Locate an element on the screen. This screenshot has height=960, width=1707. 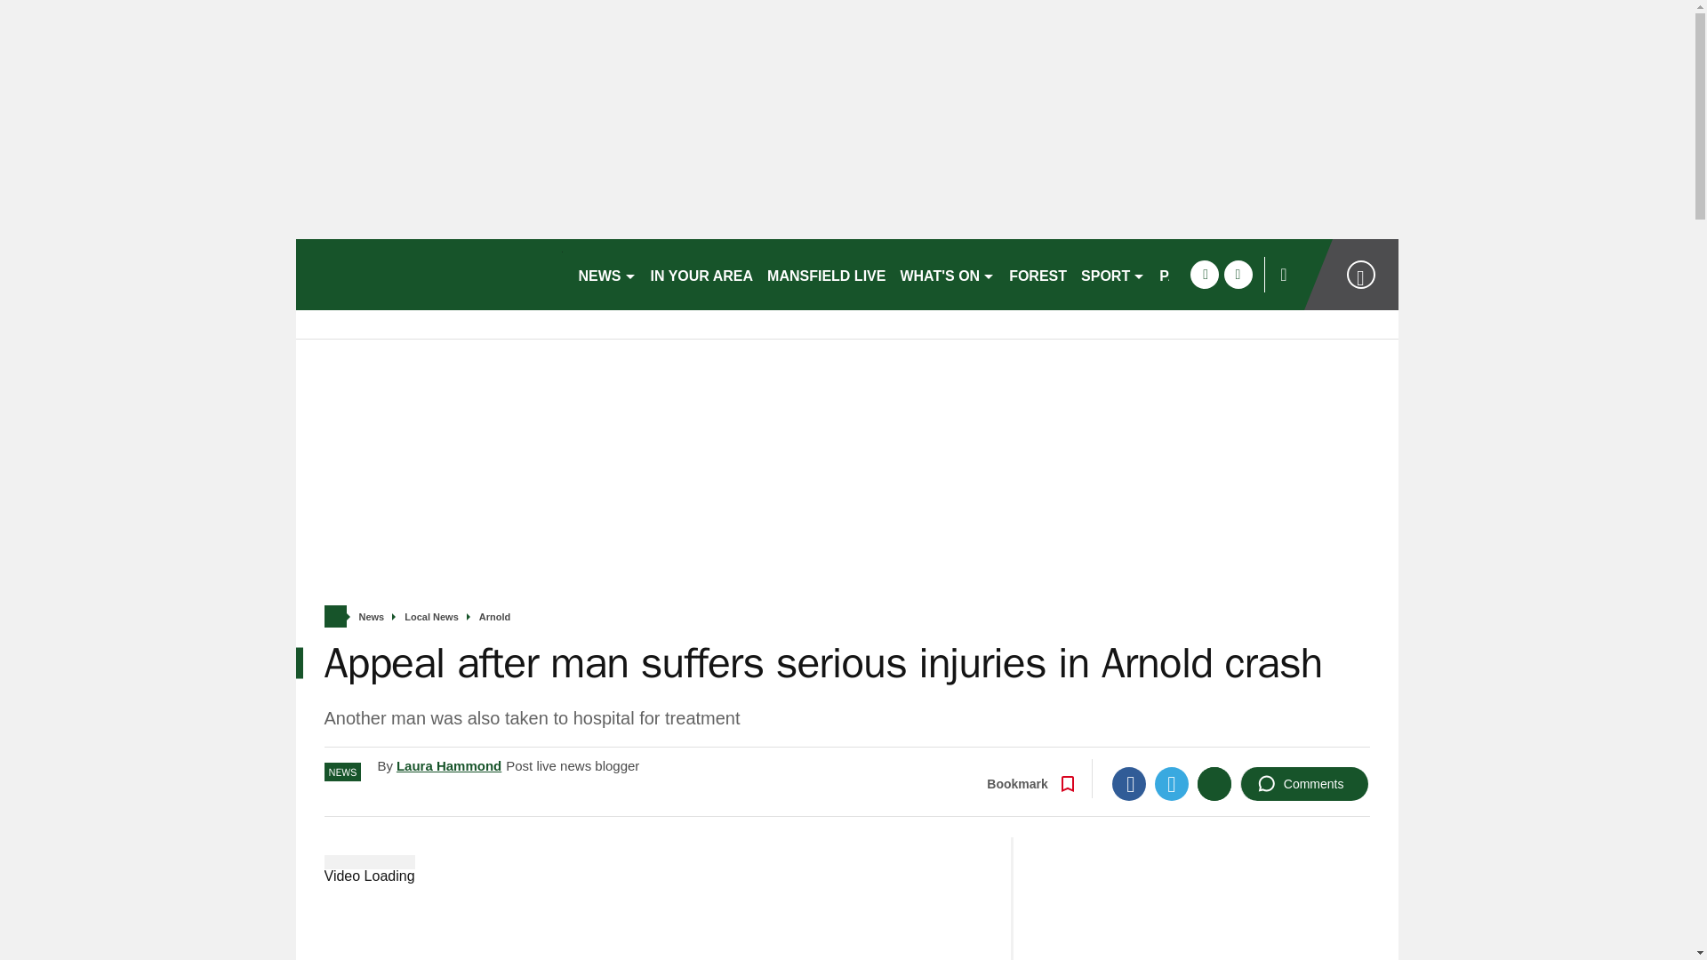
Twitter is located at coordinates (1172, 783).